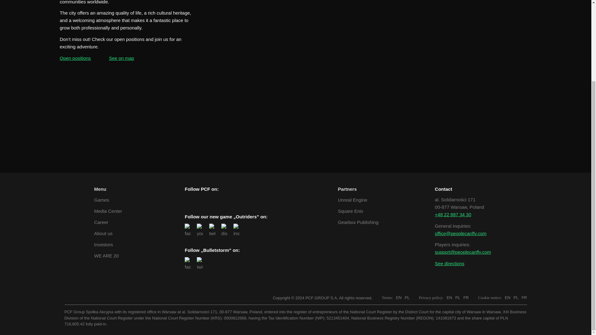  Describe the element at coordinates (122, 58) in the screenshot. I see `See on map` at that location.